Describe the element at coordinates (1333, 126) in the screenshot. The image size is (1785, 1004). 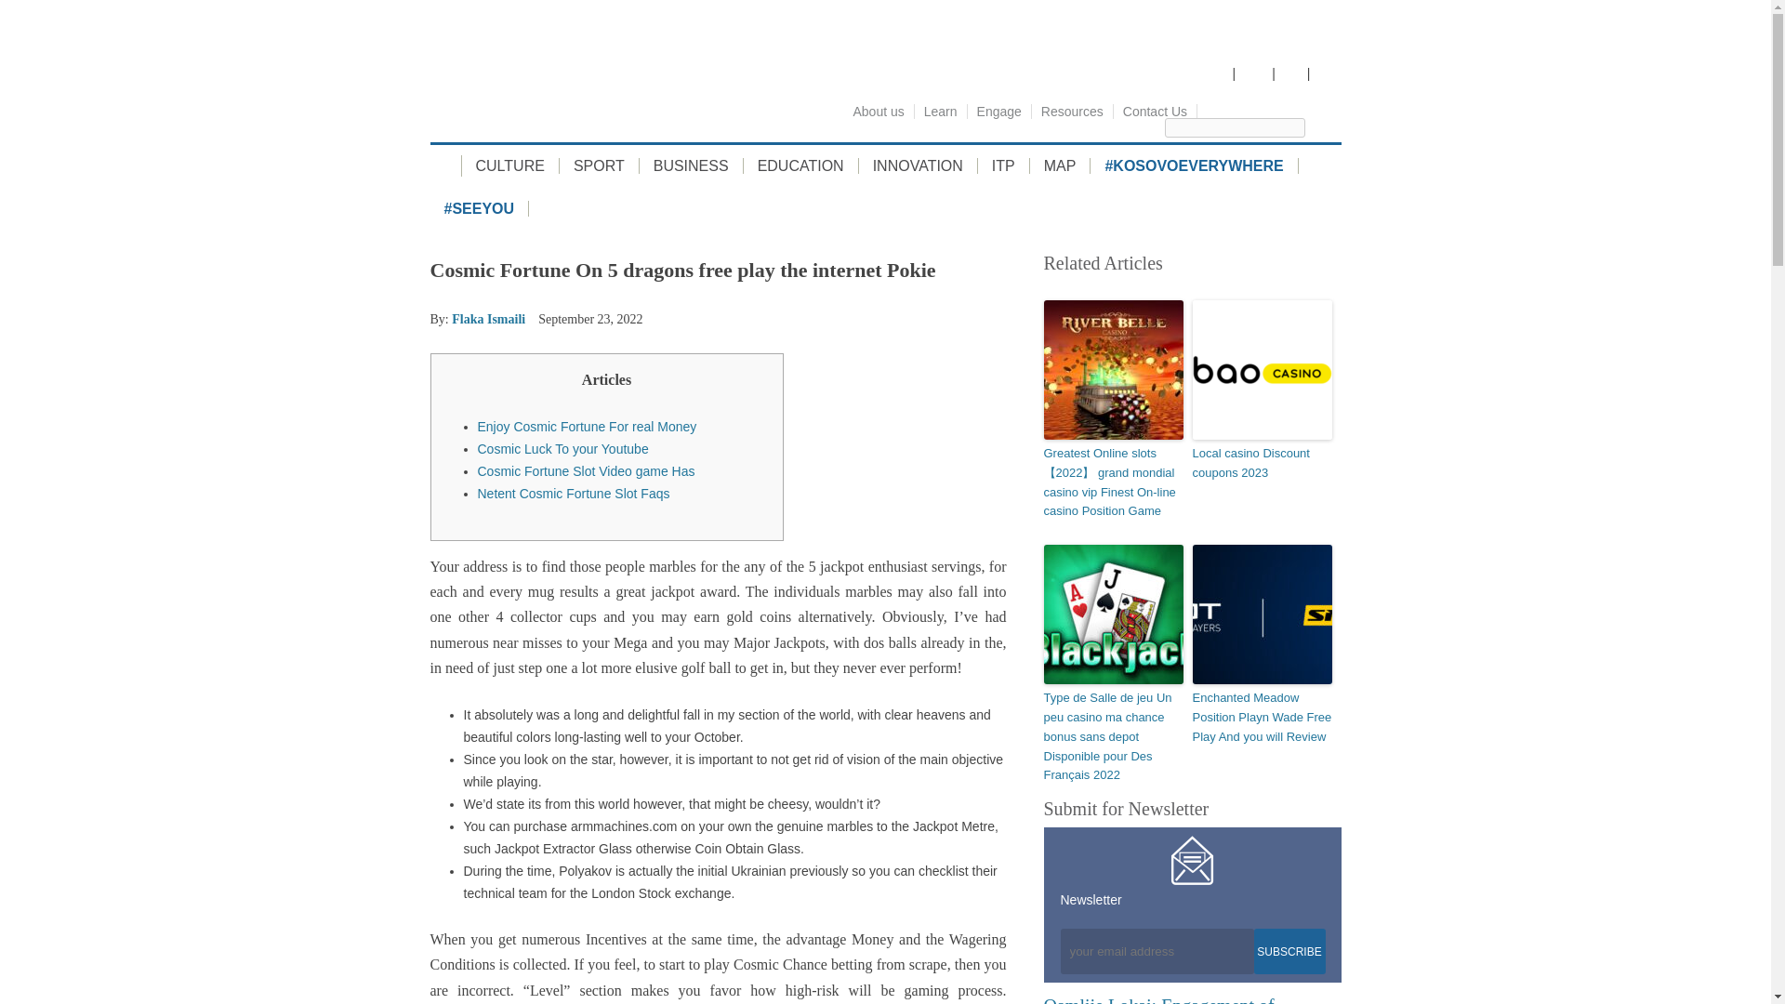
I see `Search` at that location.